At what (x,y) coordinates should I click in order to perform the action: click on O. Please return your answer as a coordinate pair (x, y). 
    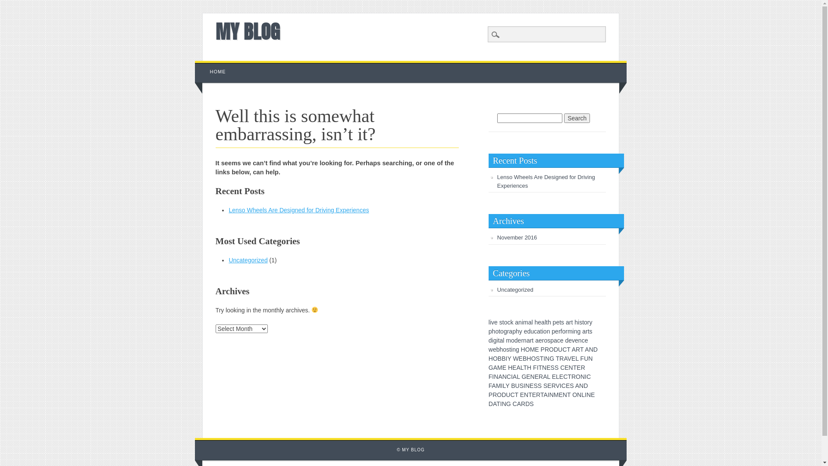
    Looking at the image, I should click on (578, 377).